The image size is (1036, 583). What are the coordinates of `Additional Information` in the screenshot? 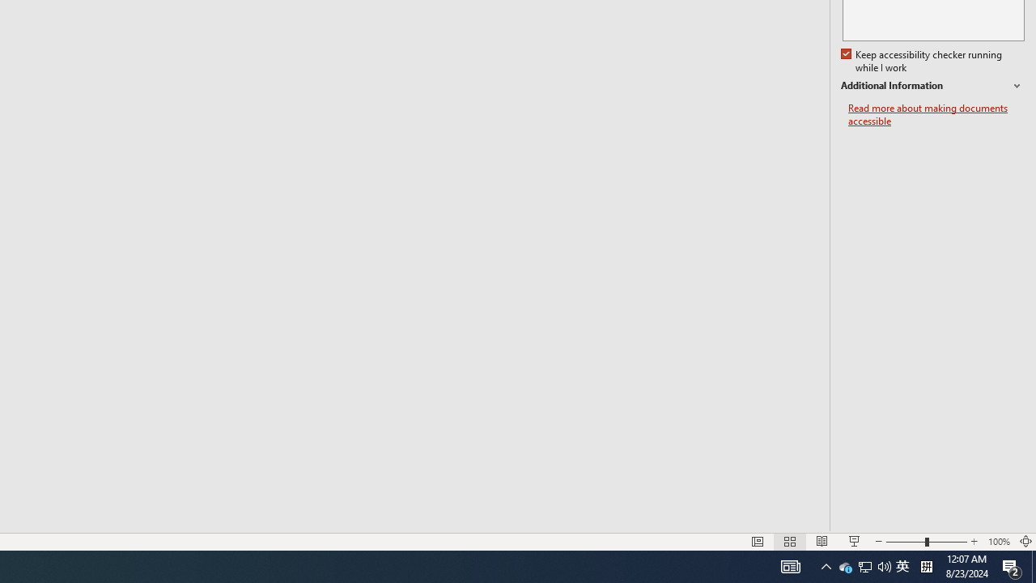 It's located at (932, 86).